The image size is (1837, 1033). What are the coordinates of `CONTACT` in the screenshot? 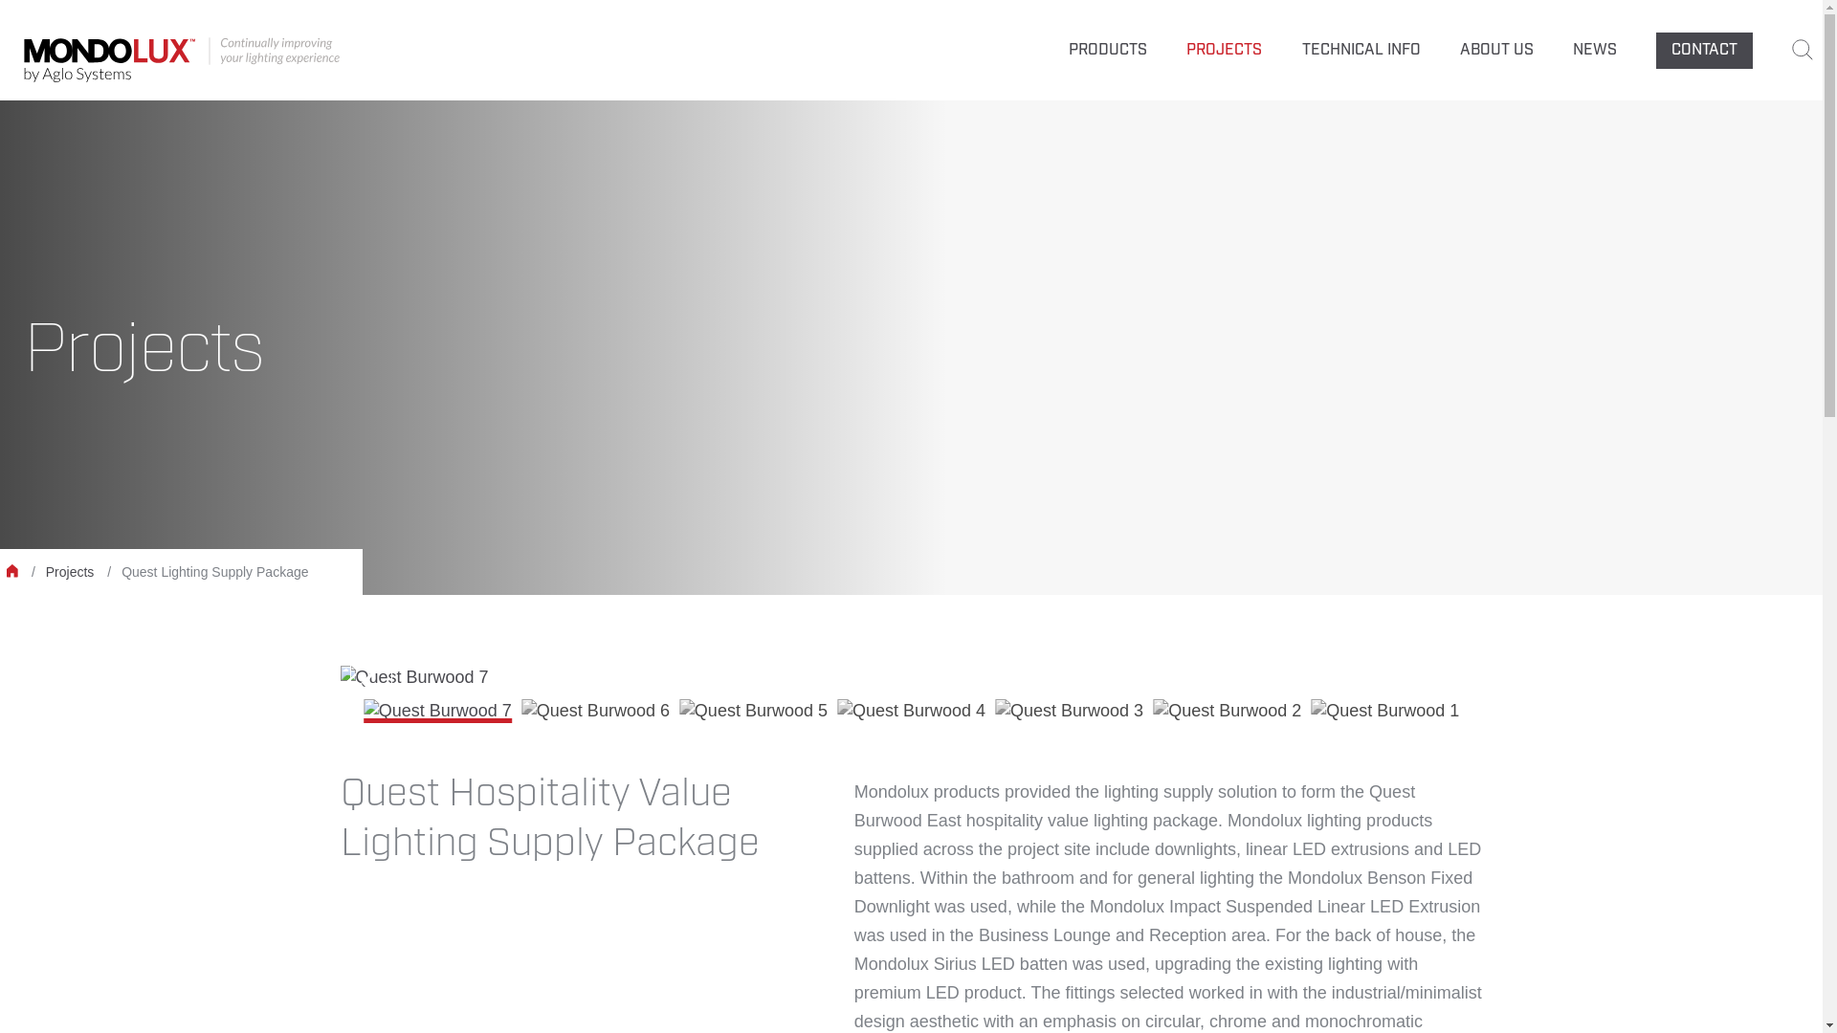 It's located at (1705, 51).